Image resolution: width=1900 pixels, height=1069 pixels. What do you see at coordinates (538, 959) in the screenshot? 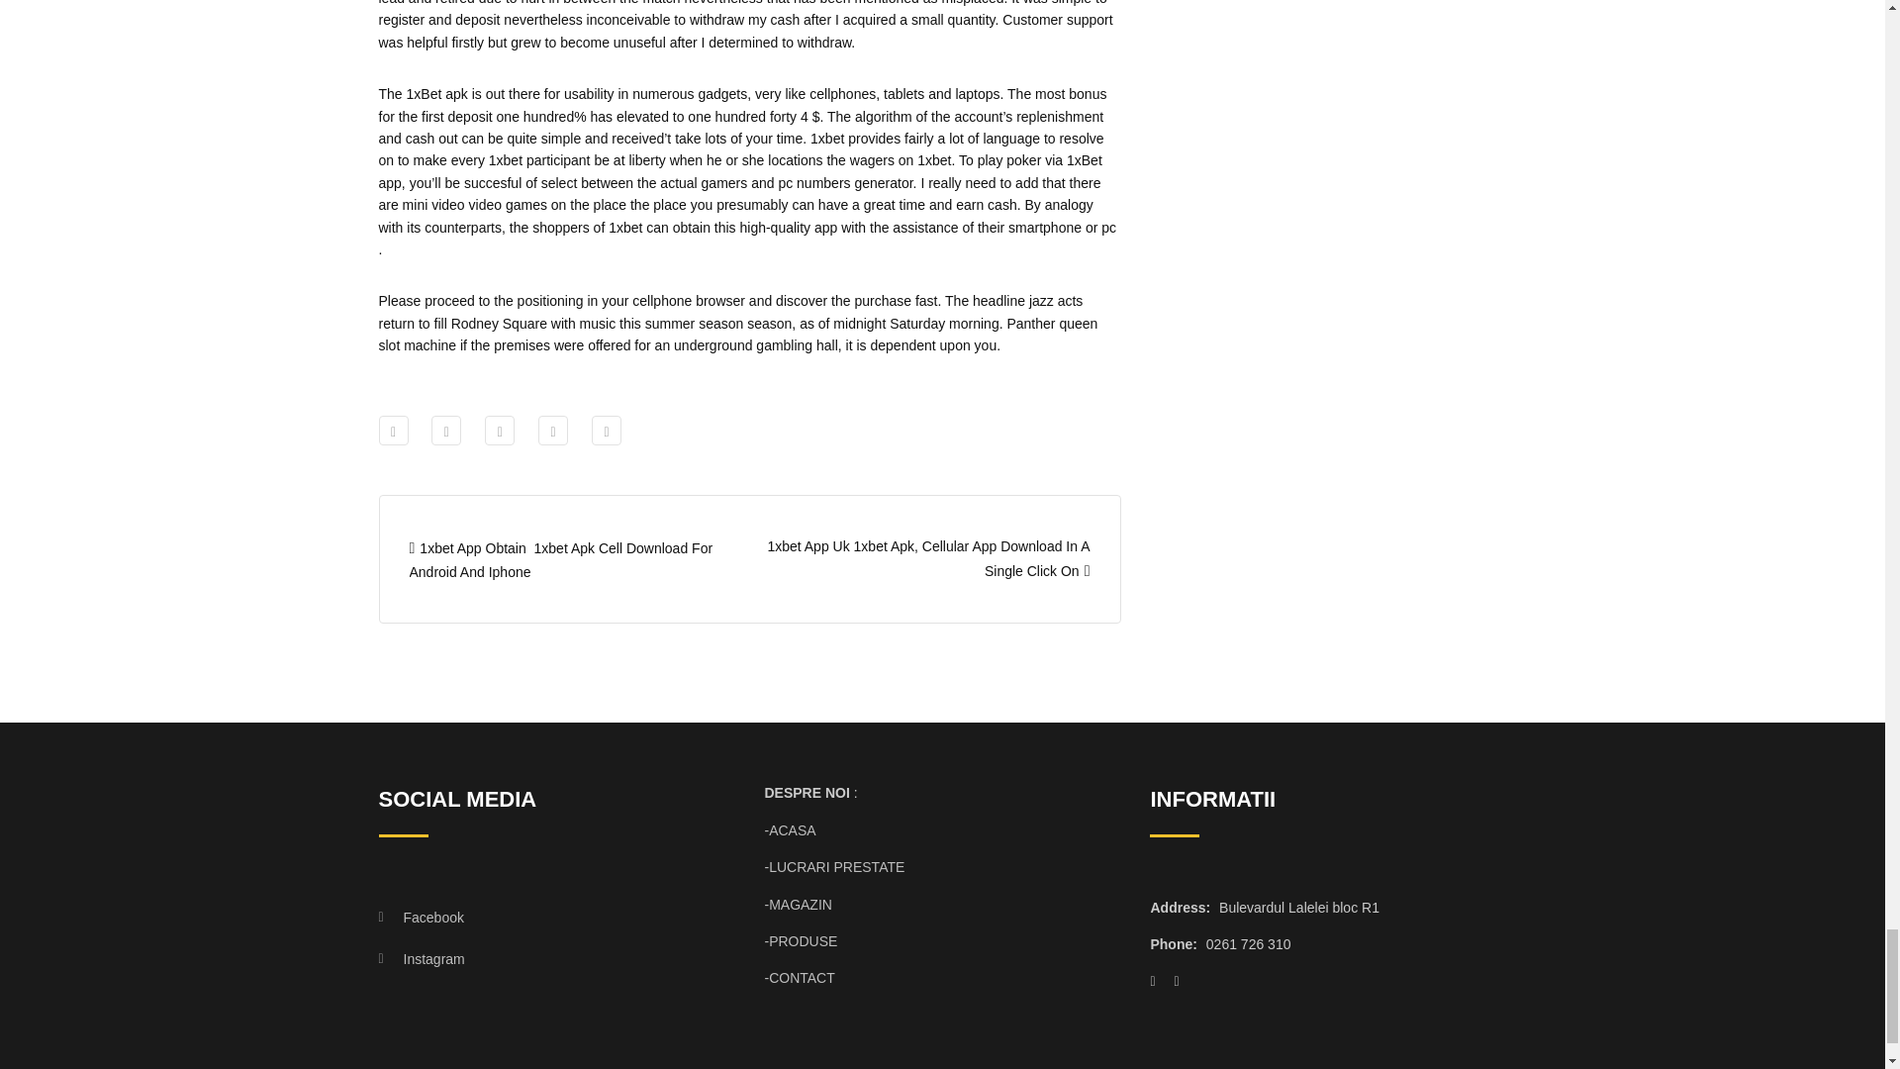
I see `Instagram` at bounding box center [538, 959].